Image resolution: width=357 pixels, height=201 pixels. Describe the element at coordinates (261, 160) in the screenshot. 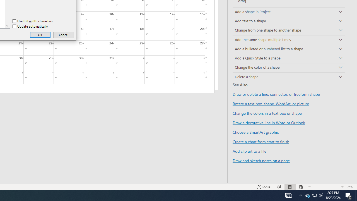

I see `Add the same shape multiple times` at that location.